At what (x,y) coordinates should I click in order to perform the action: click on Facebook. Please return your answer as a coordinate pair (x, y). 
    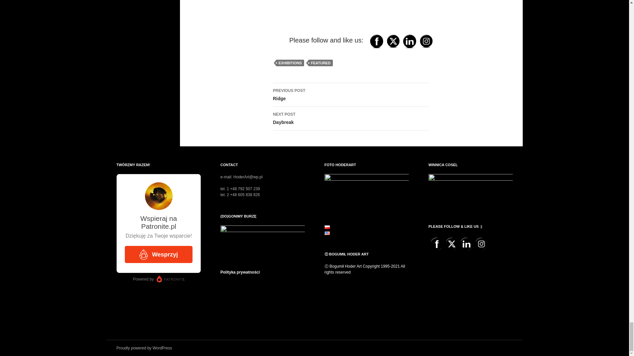
    Looking at the image, I should click on (437, 244).